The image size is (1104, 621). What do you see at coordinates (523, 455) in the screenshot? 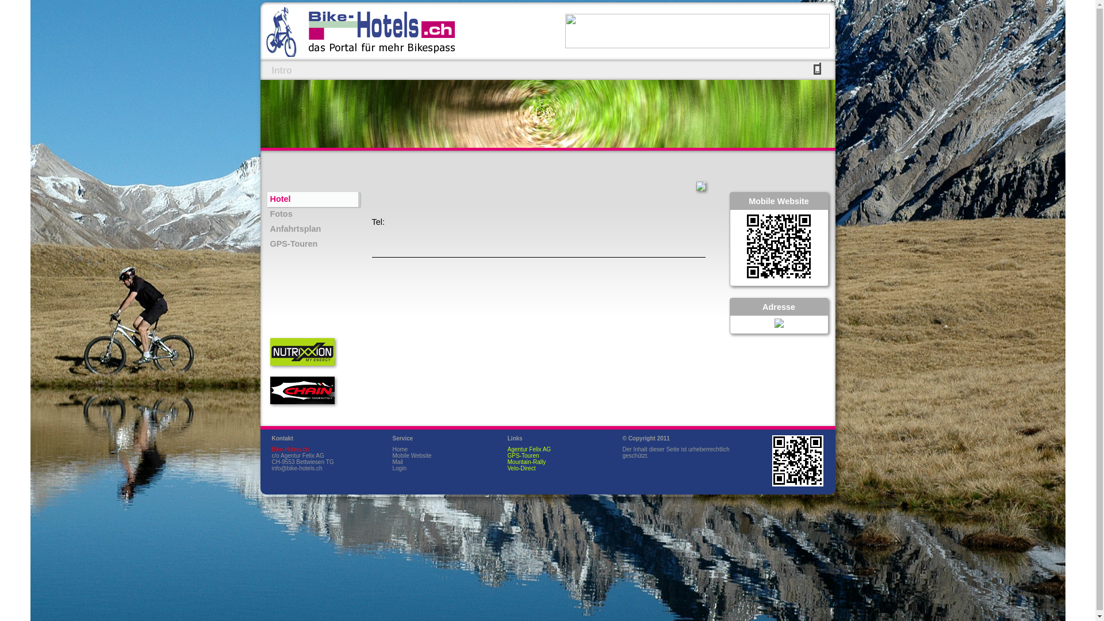
I see `GPS-Touren` at bounding box center [523, 455].